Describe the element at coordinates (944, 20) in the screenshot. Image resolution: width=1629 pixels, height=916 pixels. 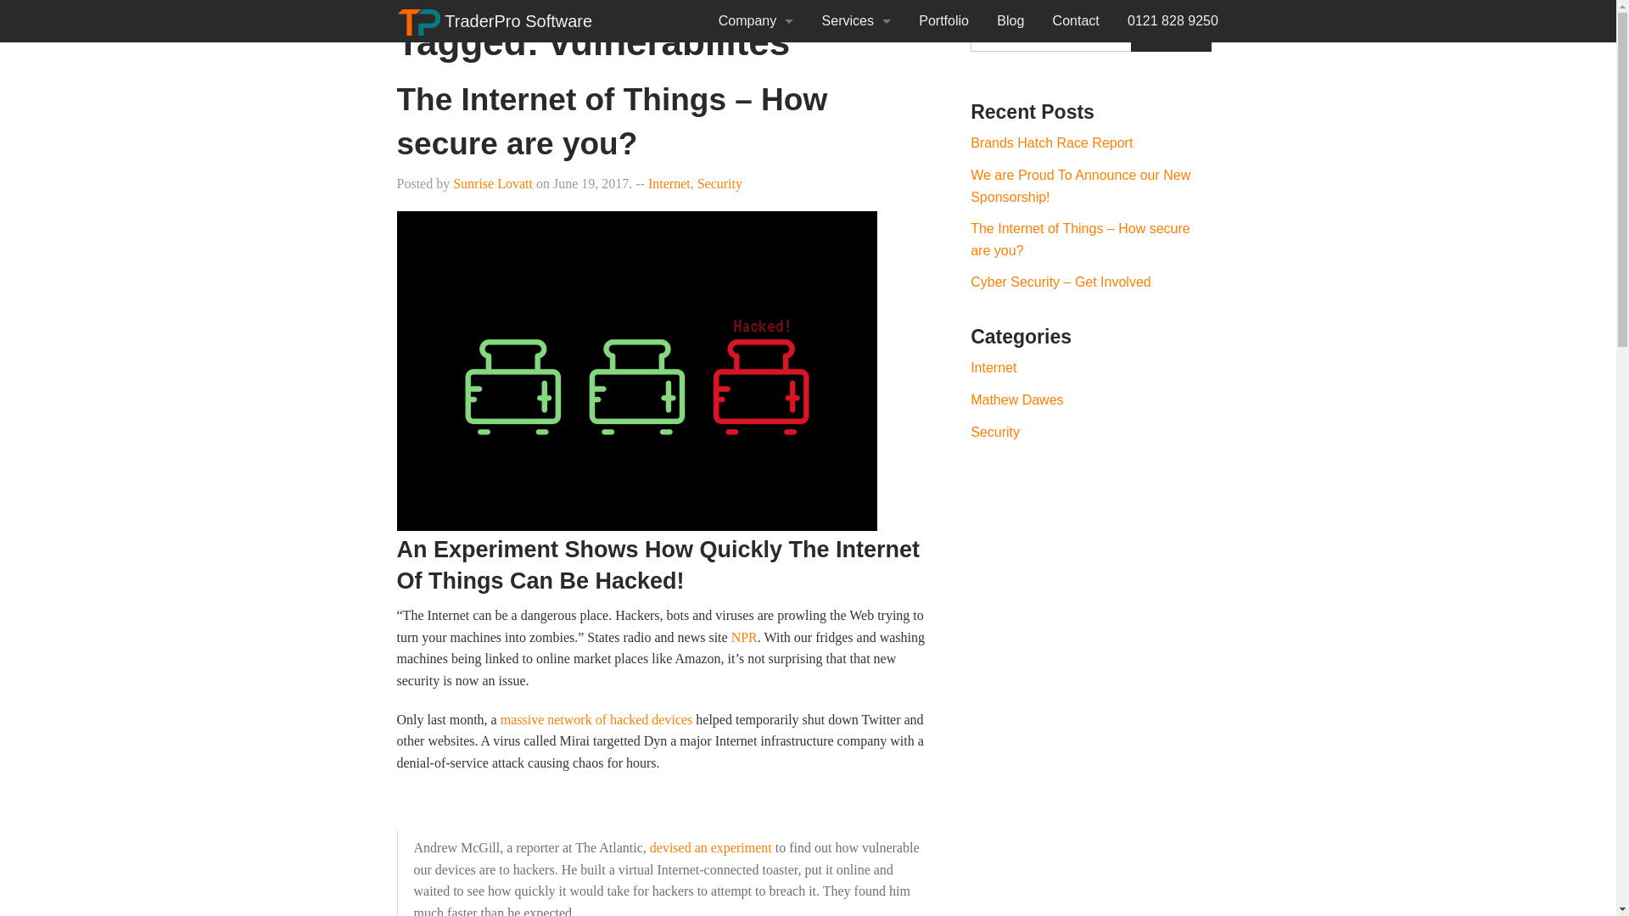
I see `Portfolio` at that location.